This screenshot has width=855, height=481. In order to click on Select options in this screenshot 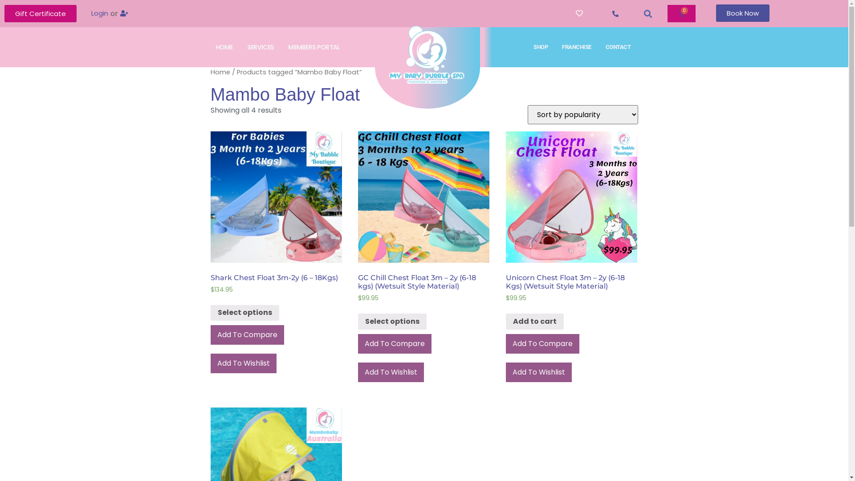, I will do `click(392, 322)`.